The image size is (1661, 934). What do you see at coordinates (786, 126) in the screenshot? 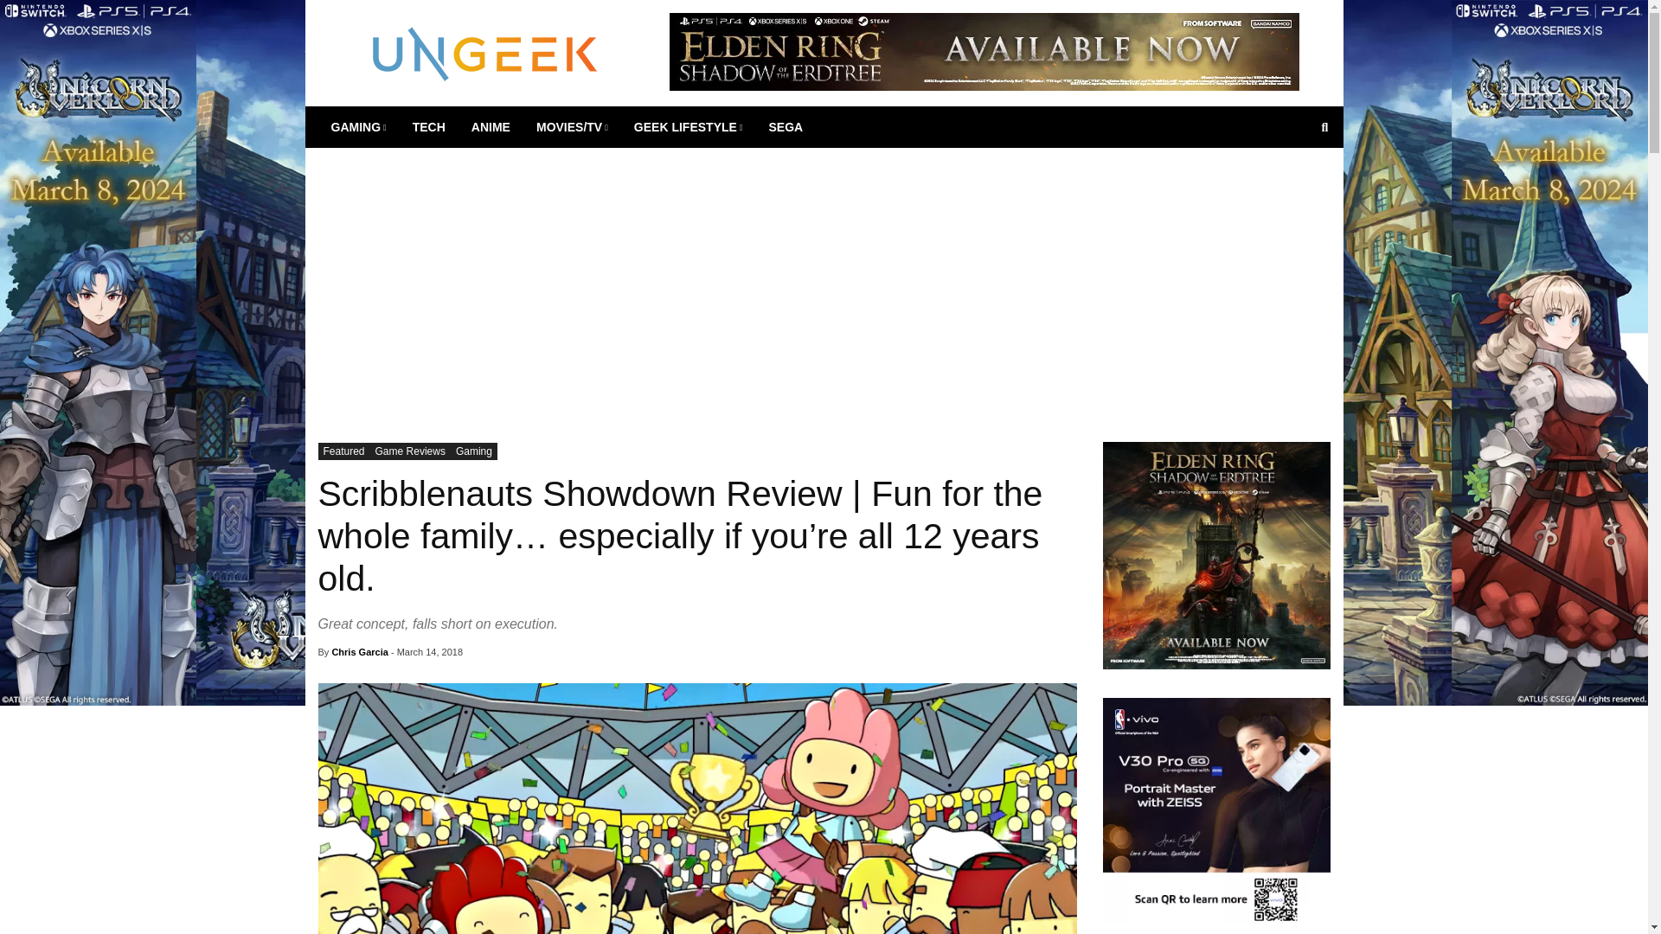
I see `SEGA` at bounding box center [786, 126].